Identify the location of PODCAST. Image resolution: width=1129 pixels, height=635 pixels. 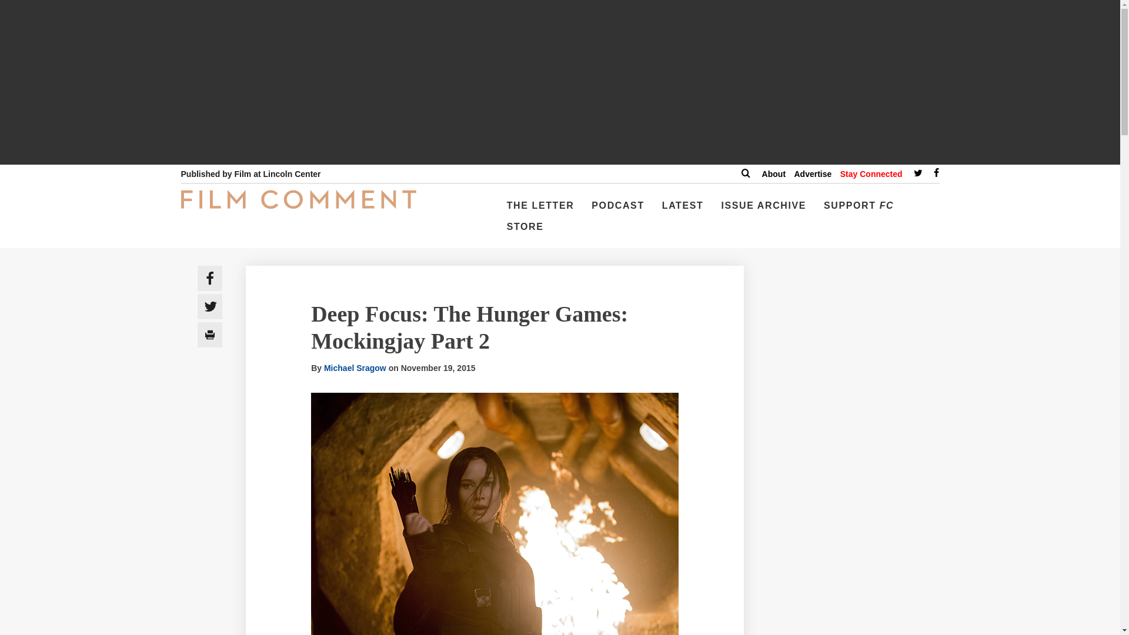
(617, 210).